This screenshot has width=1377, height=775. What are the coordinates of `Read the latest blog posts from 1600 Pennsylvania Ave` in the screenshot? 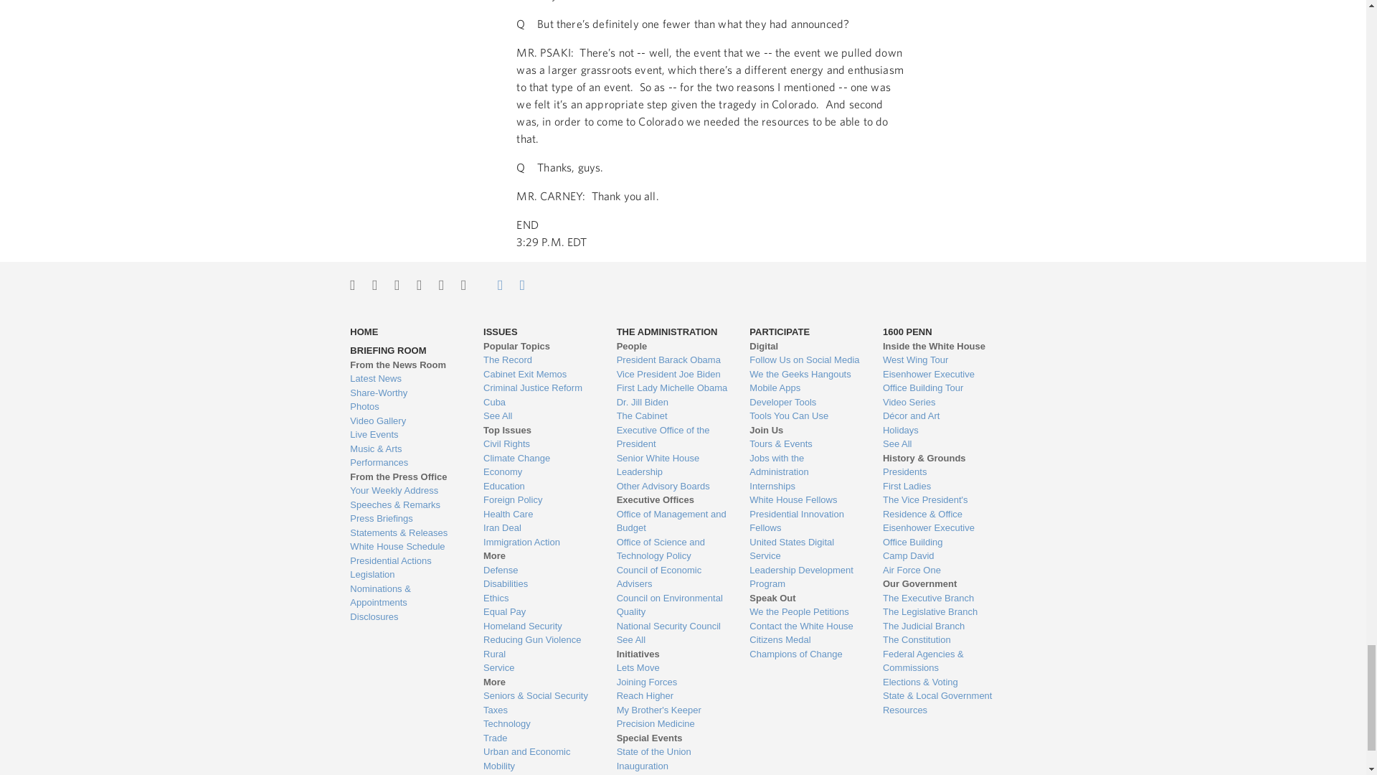 It's located at (405, 379).